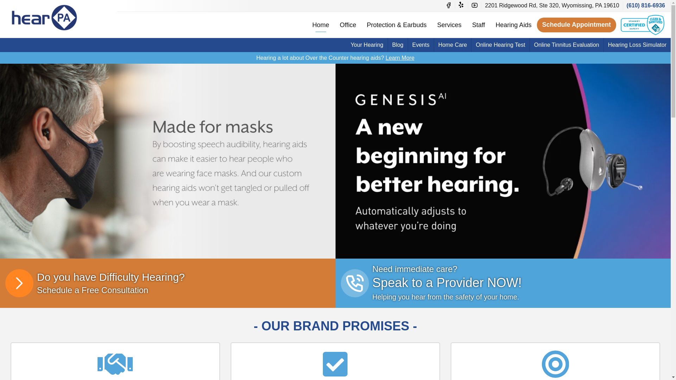  Describe the element at coordinates (500, 45) in the screenshot. I see `Online Hearing Test` at that location.